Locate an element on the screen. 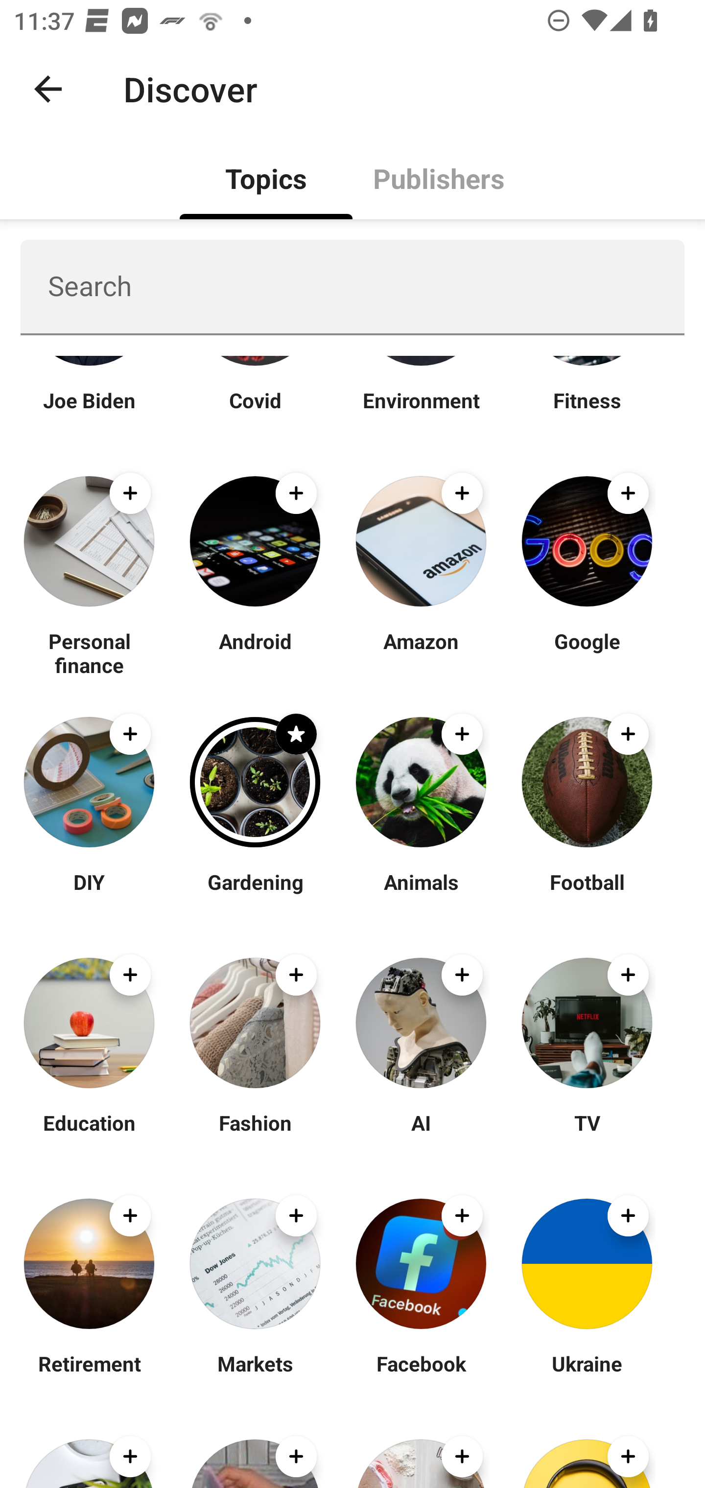 This screenshot has height=1488, width=705. Markets is located at coordinates (255, 1375).